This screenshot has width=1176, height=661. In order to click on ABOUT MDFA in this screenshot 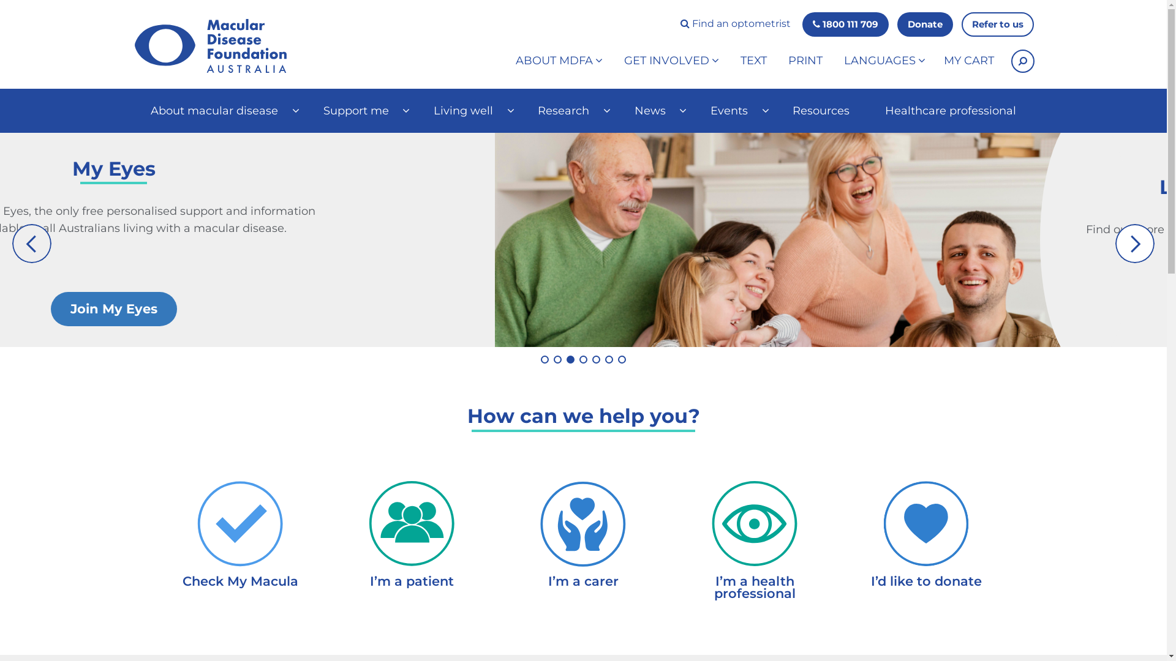, I will do `click(559, 61)`.